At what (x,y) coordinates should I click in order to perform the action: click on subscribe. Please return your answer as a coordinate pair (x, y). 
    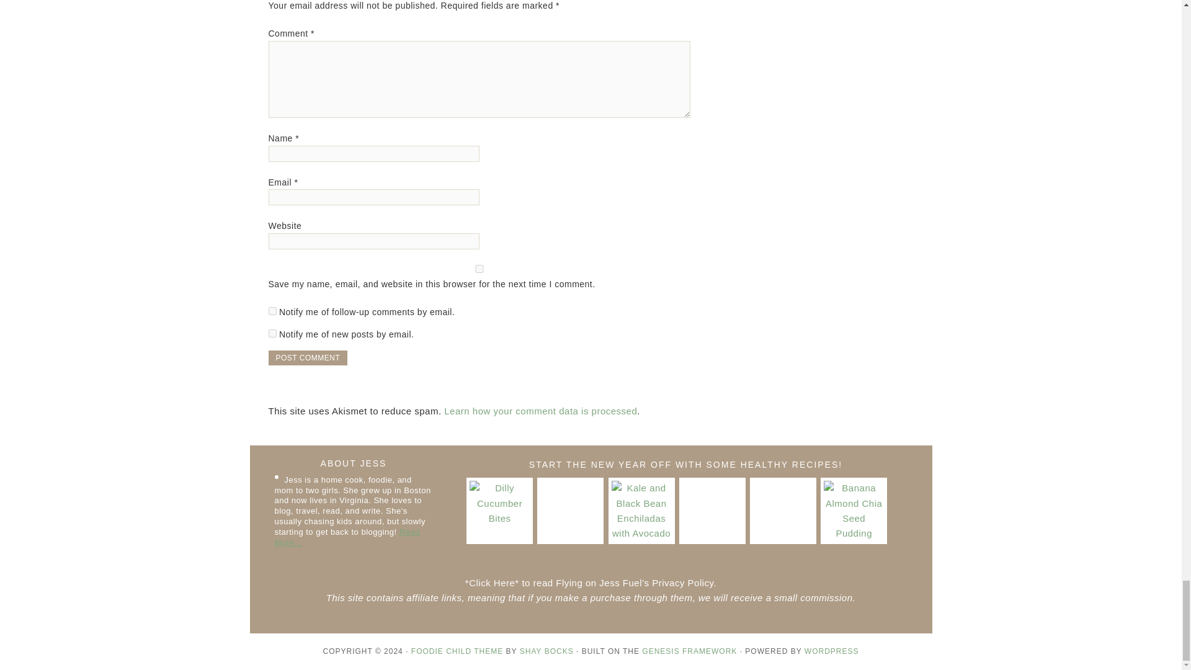
    Looking at the image, I should click on (272, 334).